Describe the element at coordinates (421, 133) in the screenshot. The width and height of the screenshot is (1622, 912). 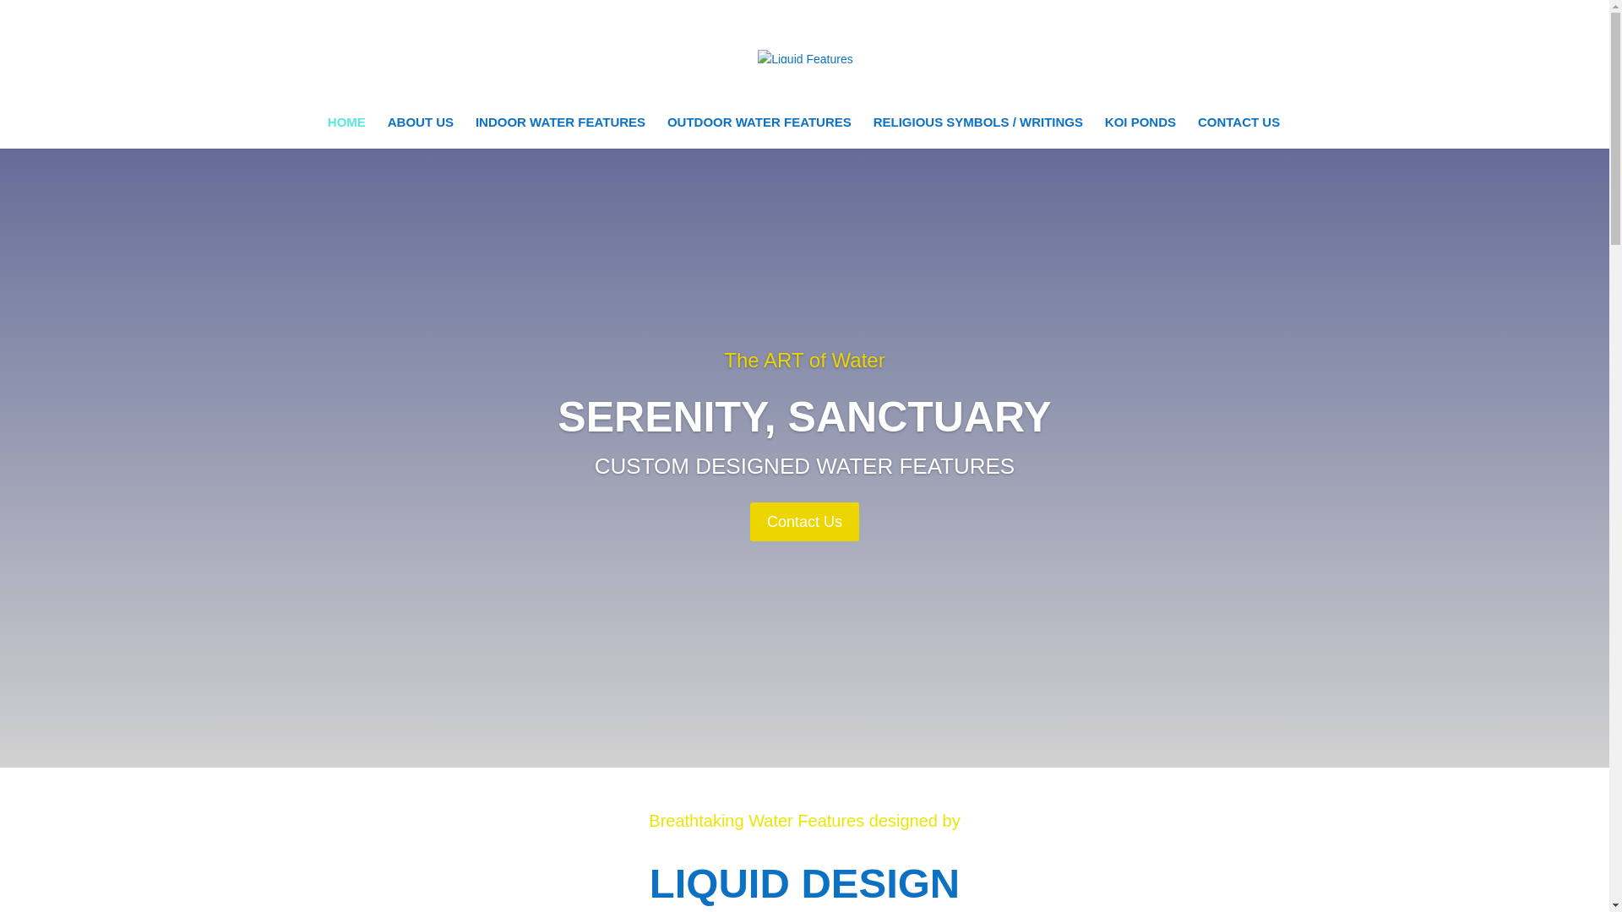
I see `ABOUT US` at that location.